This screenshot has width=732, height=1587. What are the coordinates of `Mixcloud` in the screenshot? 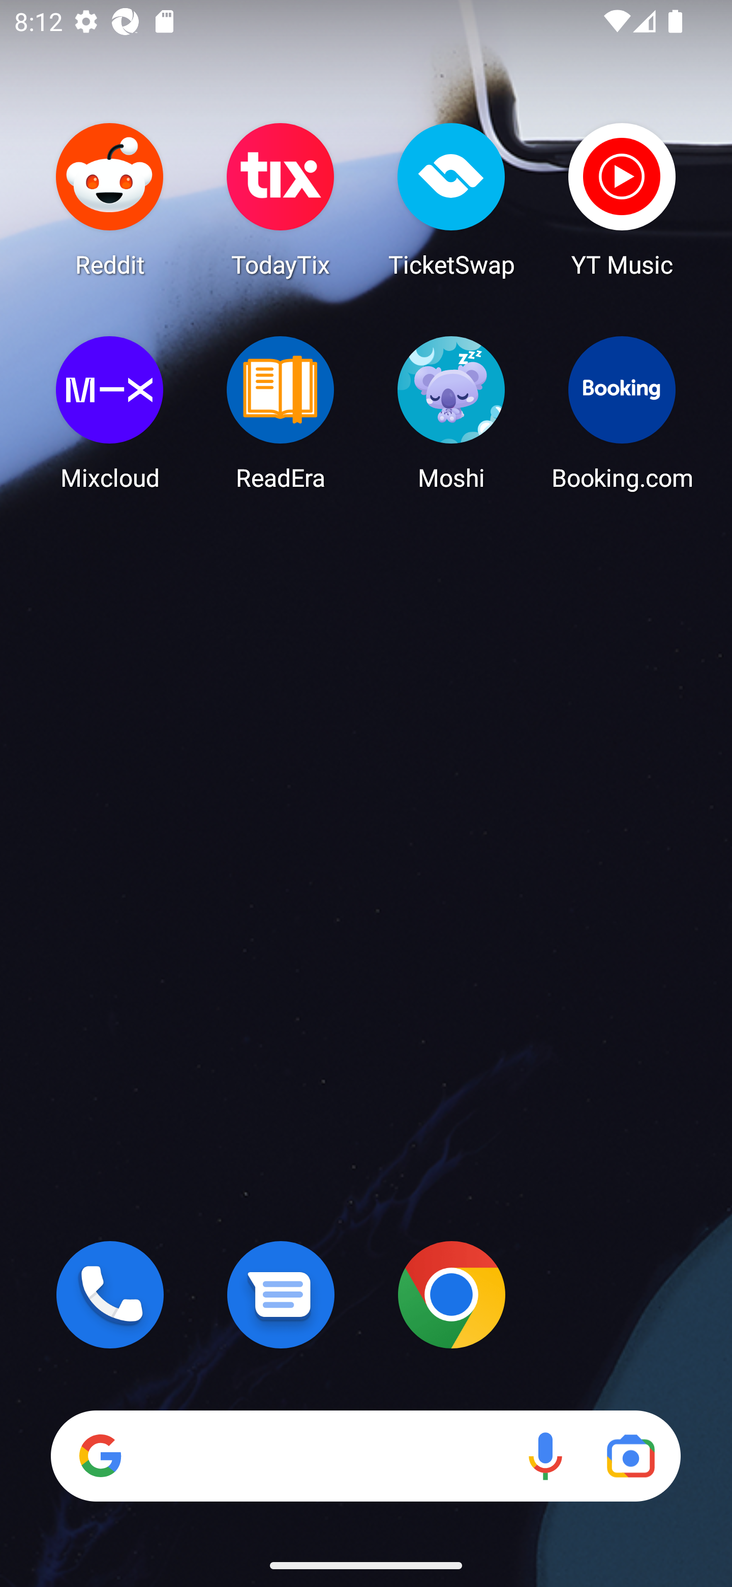 It's located at (110, 413).